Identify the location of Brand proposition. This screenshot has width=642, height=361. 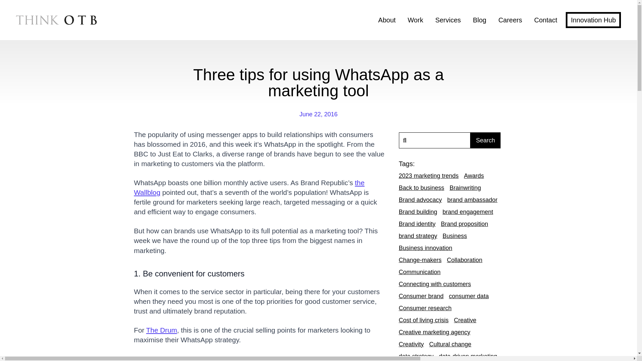
(464, 224).